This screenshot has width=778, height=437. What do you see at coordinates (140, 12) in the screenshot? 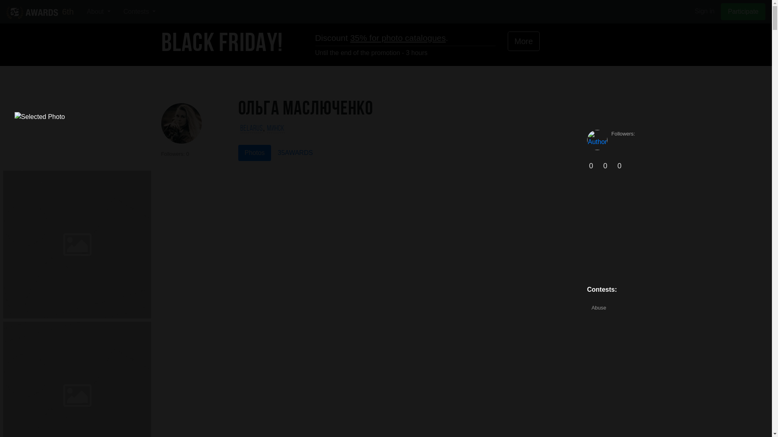
I see `Contests` at bounding box center [140, 12].